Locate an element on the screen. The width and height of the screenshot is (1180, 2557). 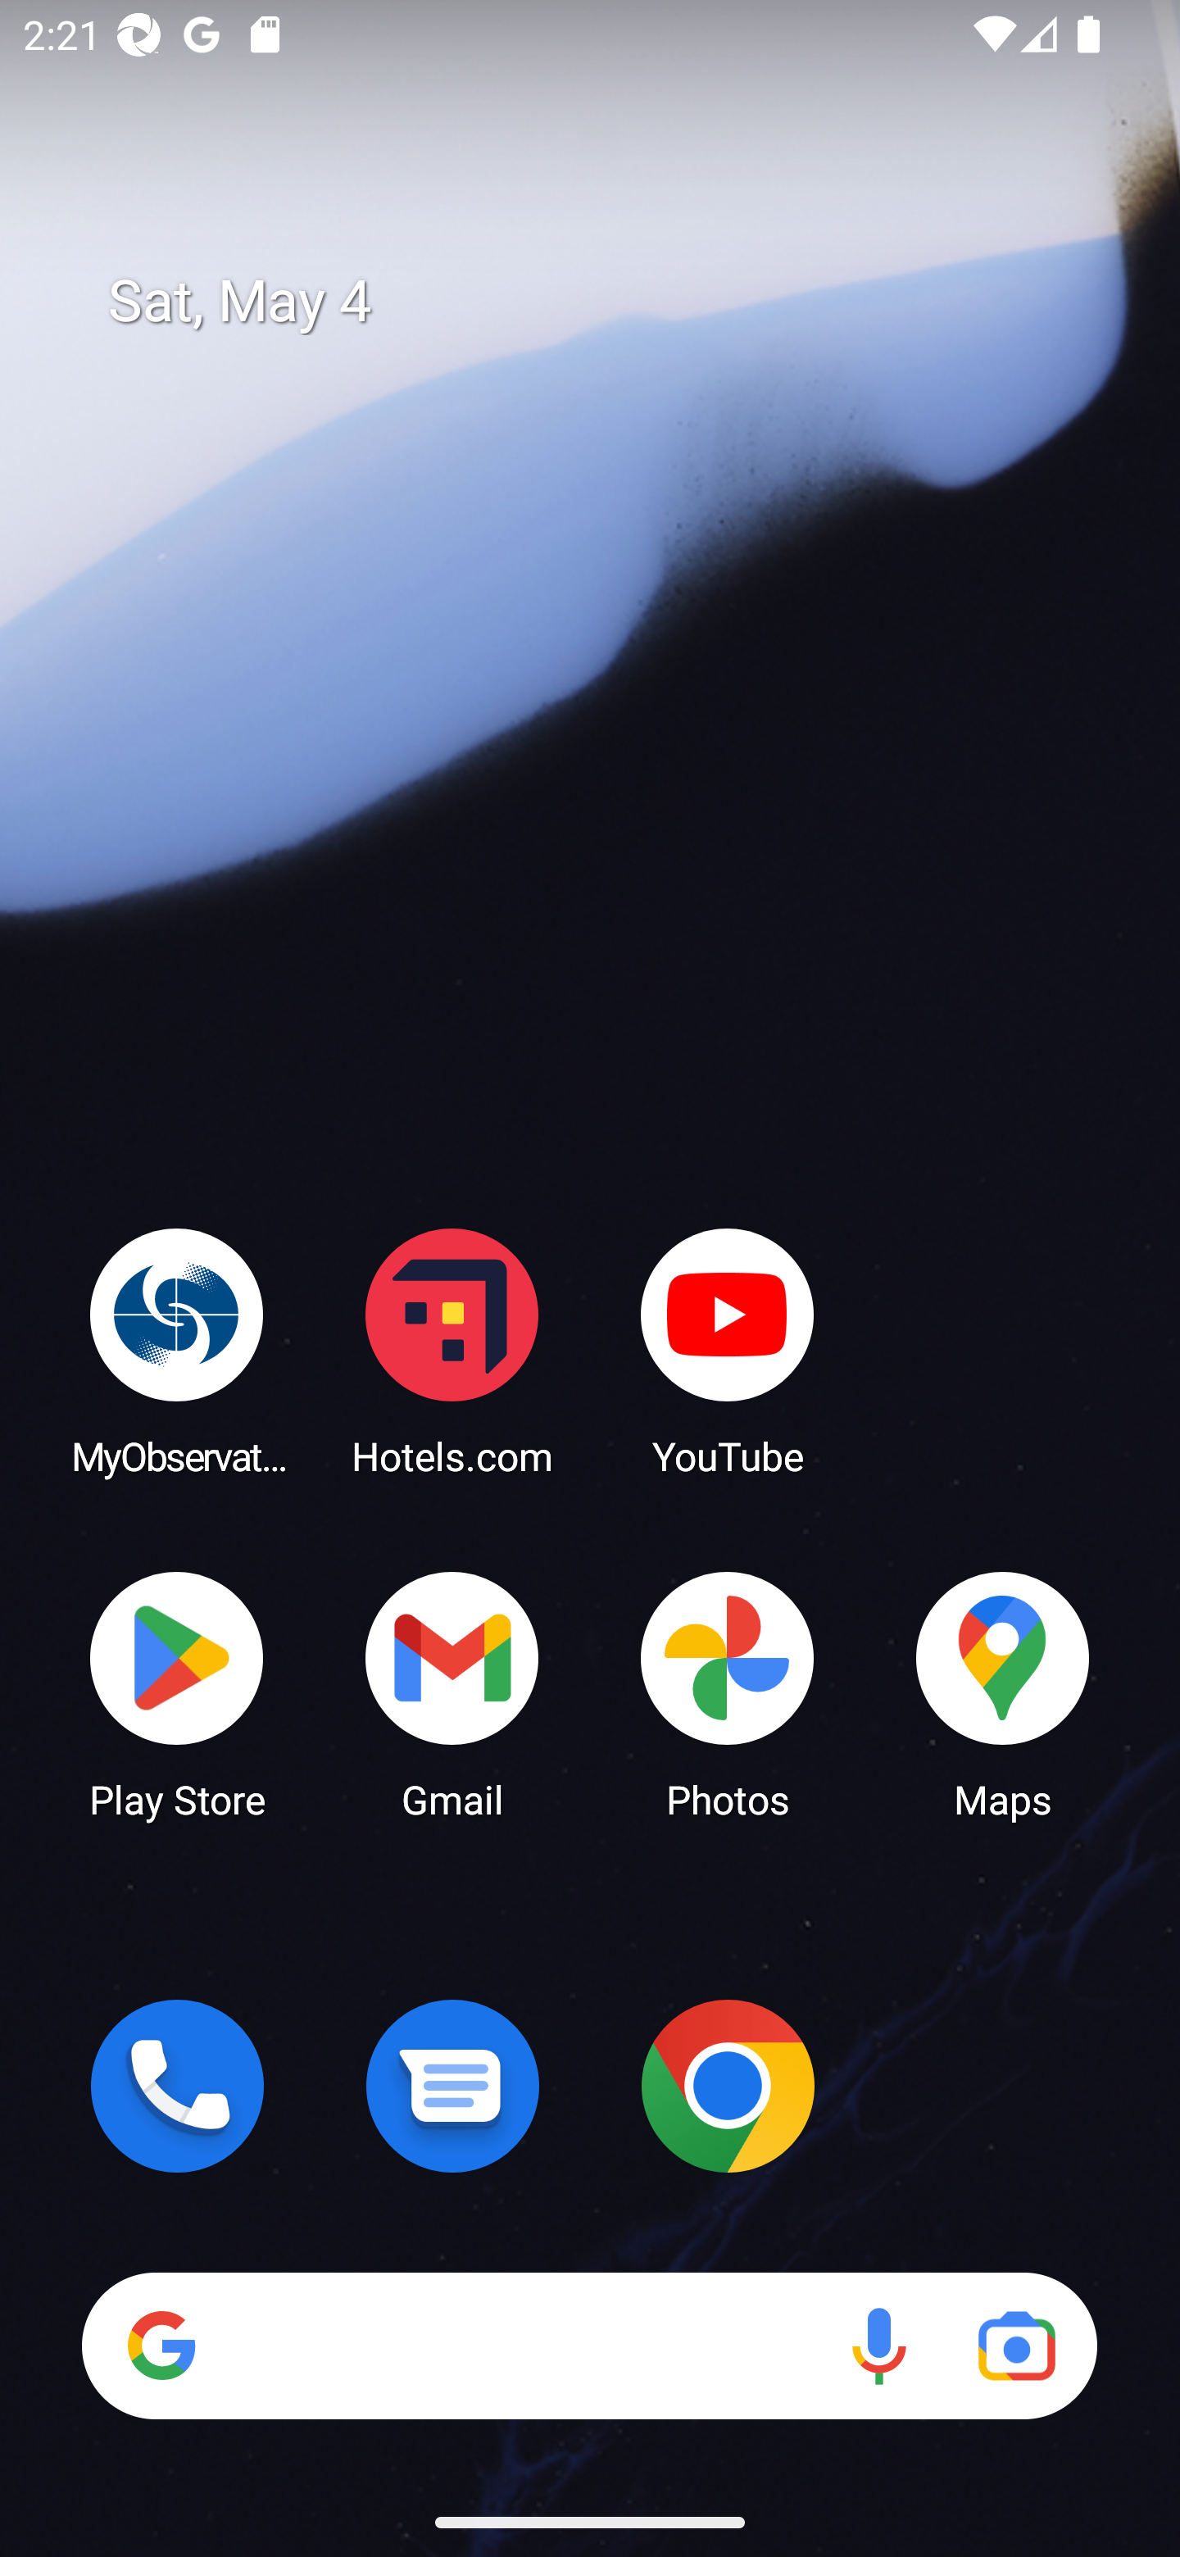
Maps is located at coordinates (1003, 1693).